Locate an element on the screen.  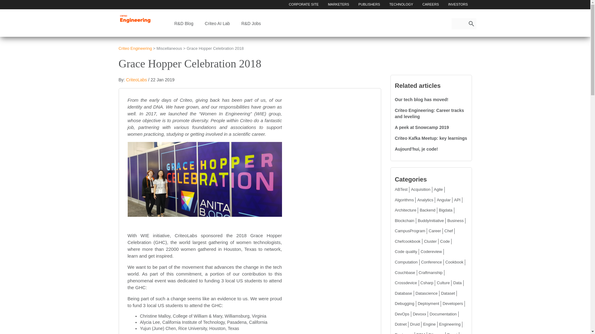
INVESTORS is located at coordinates (458, 5).